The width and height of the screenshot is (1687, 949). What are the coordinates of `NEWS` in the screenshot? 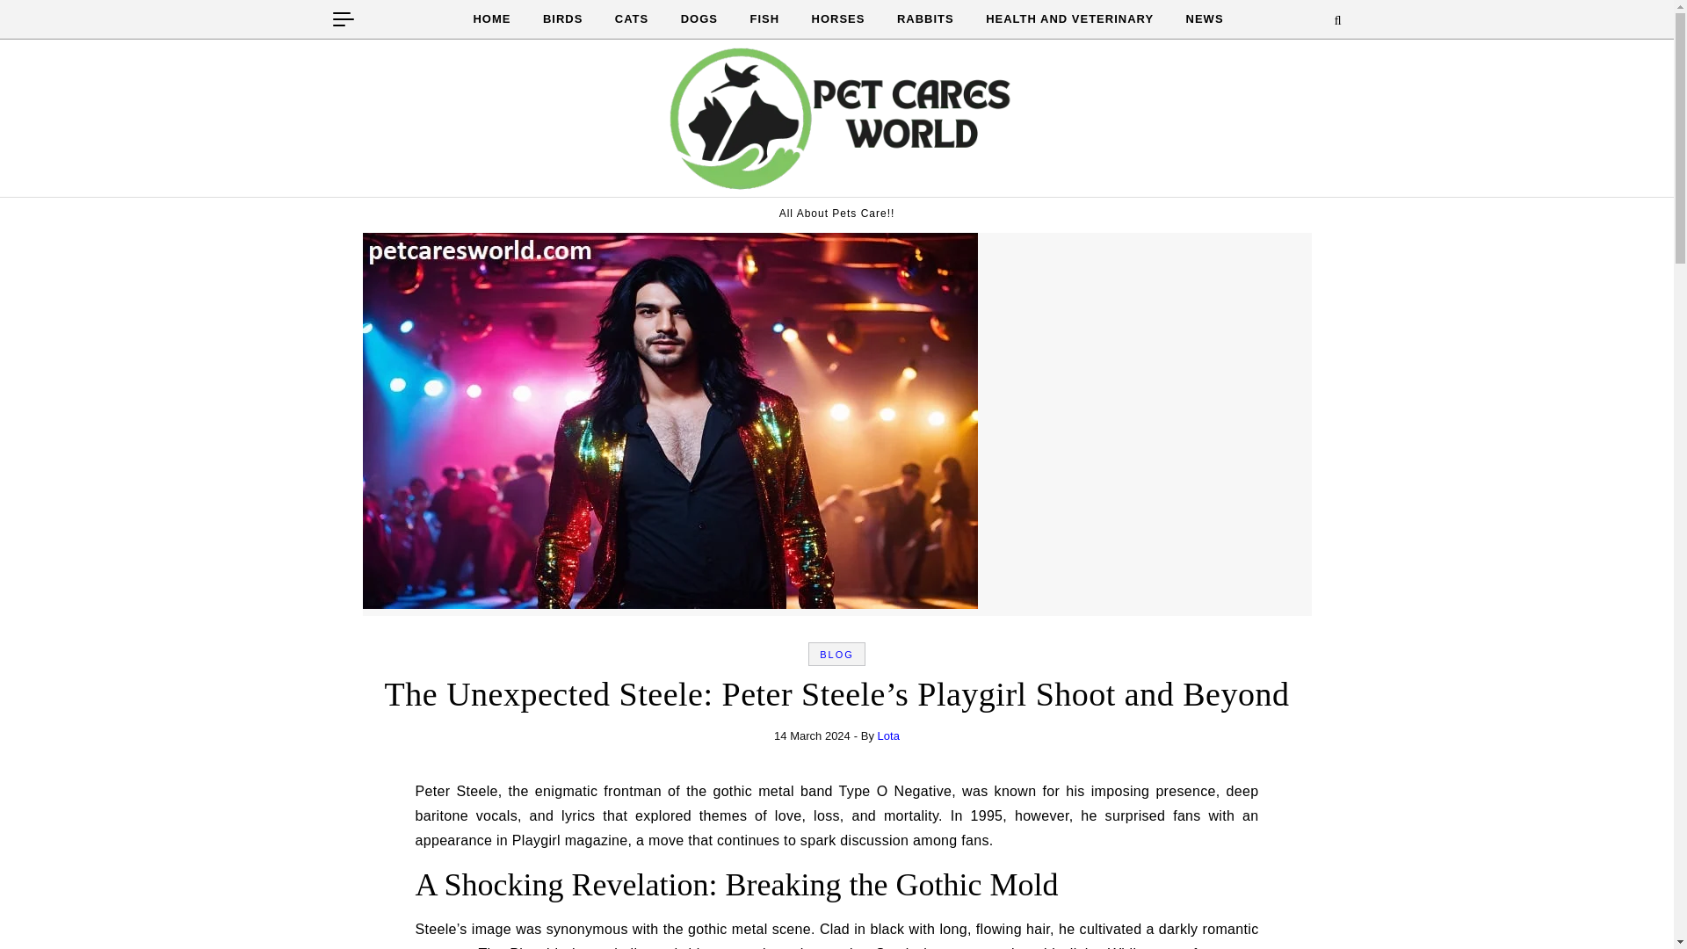 It's located at (1198, 19).